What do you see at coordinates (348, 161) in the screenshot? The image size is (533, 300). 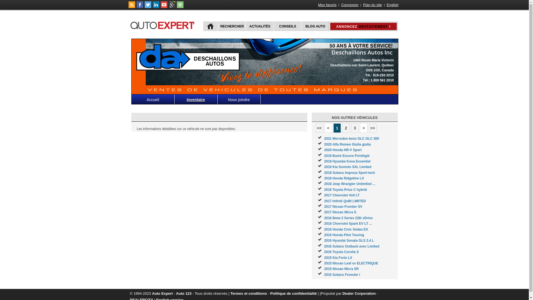 I see `2019 Hyundai Kona Essential` at bounding box center [348, 161].